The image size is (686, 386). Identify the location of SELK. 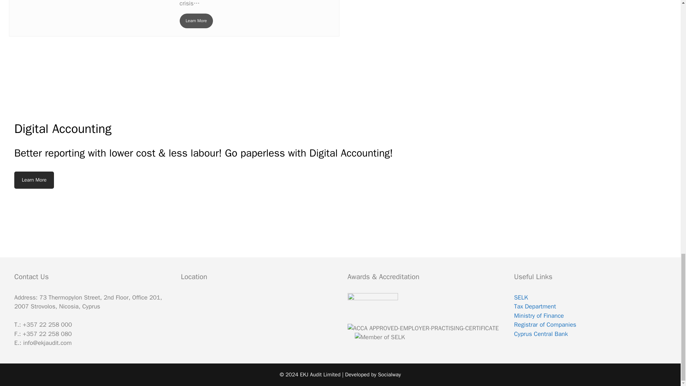
(521, 297).